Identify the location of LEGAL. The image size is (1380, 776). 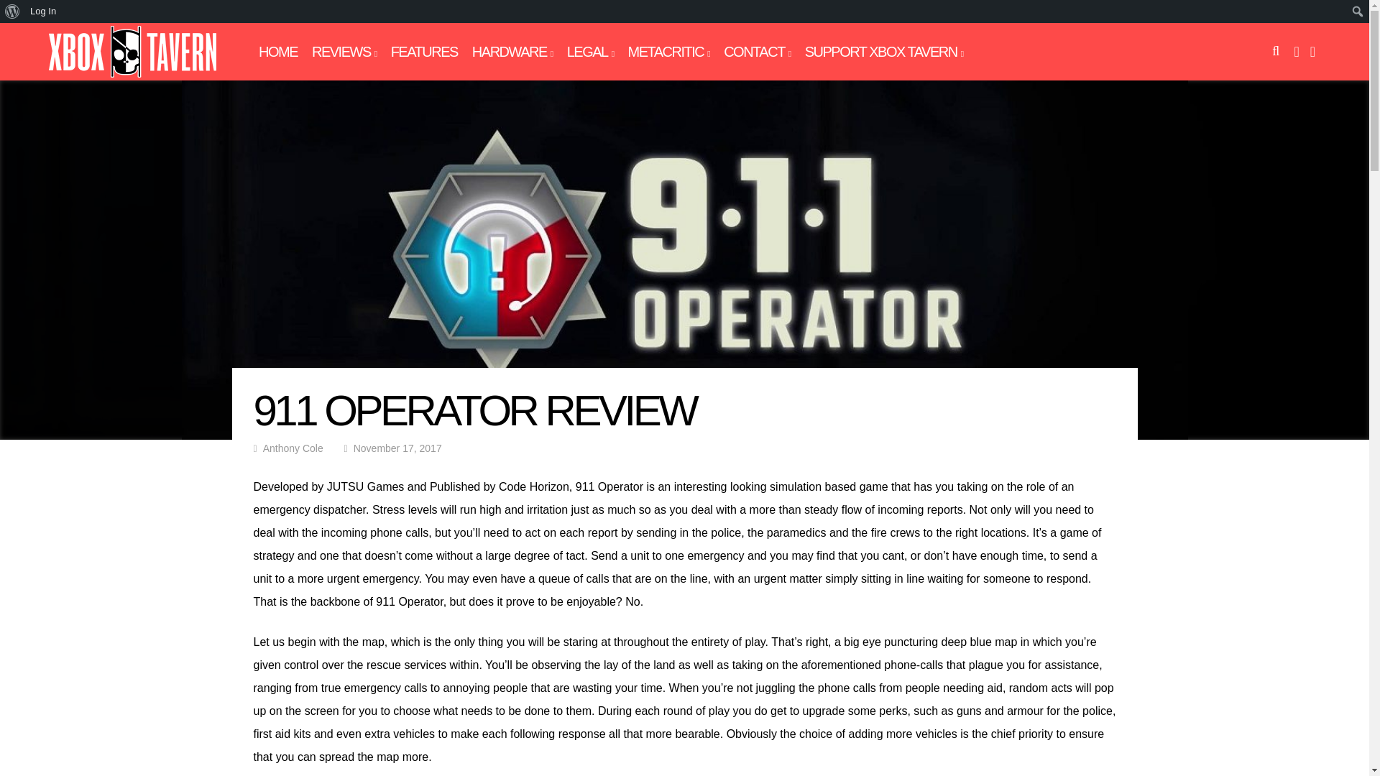
(591, 52).